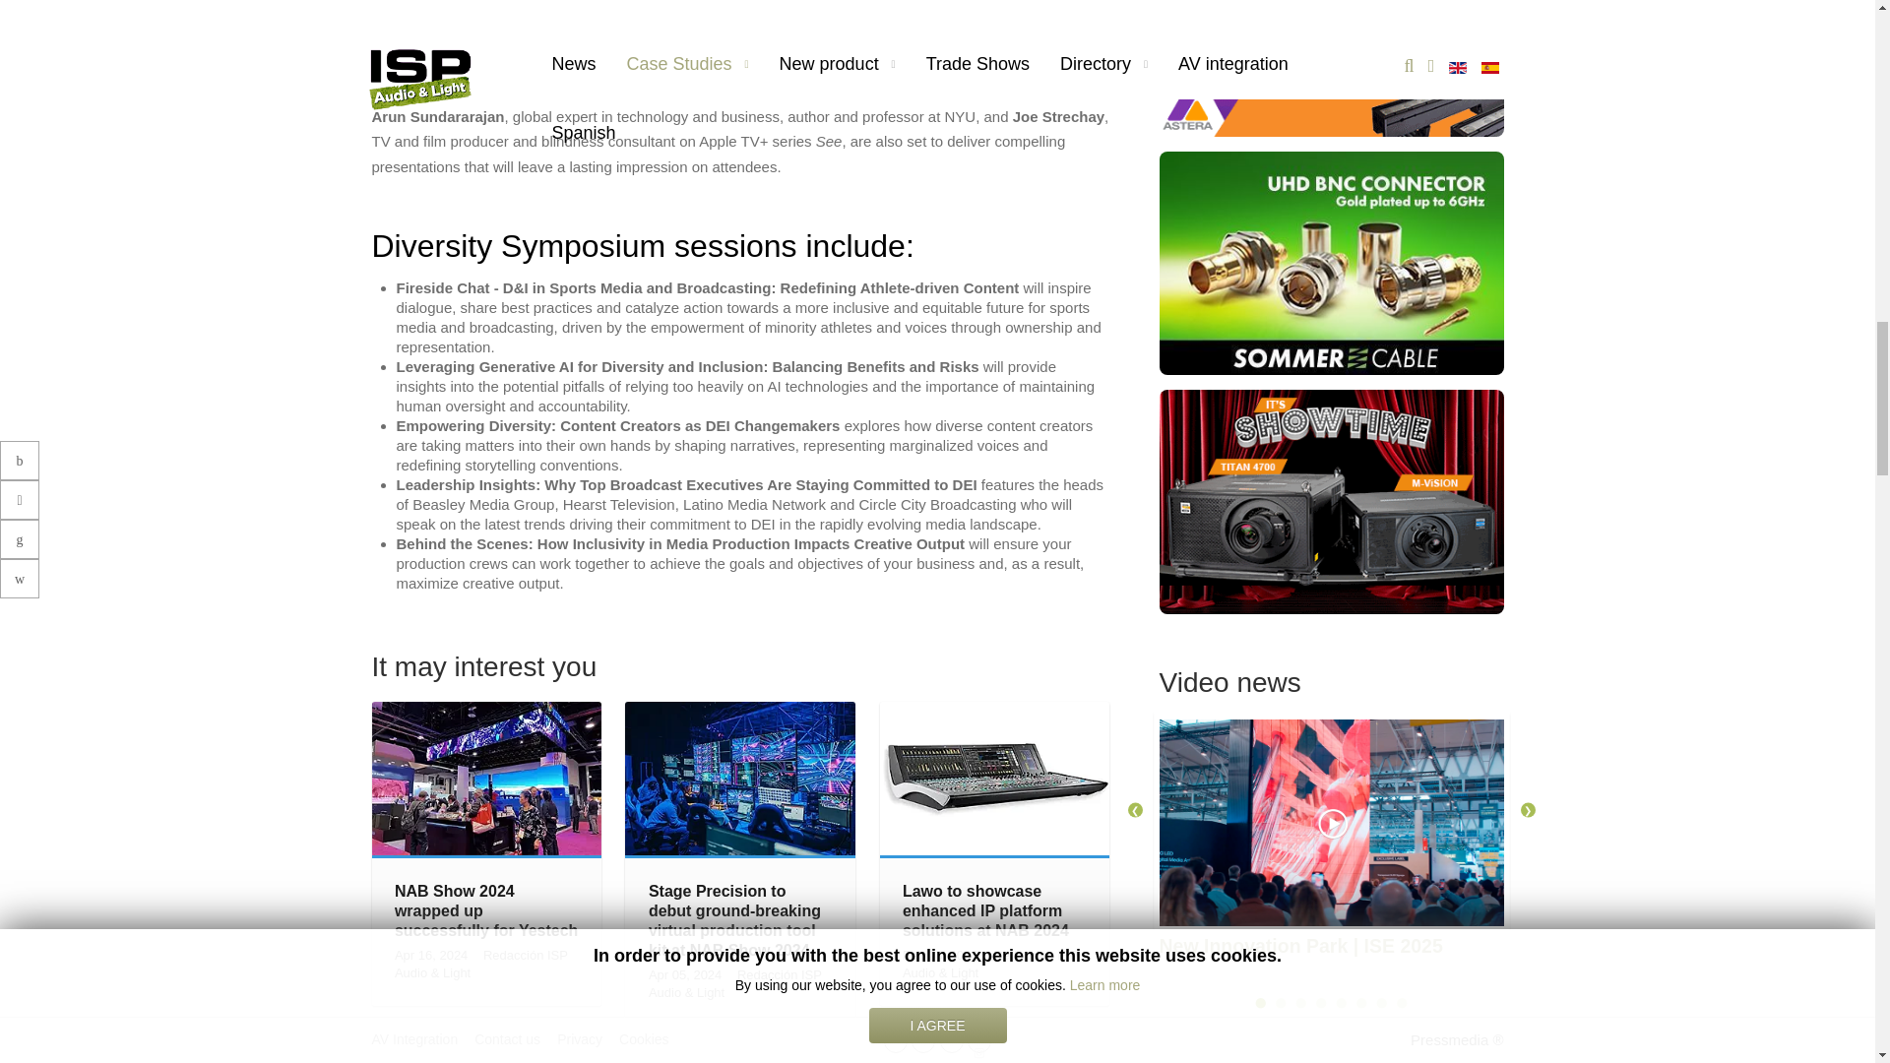 Image resolution: width=1890 pixels, height=1063 pixels. I want to click on Astera Plato TV, so click(1332, 24).